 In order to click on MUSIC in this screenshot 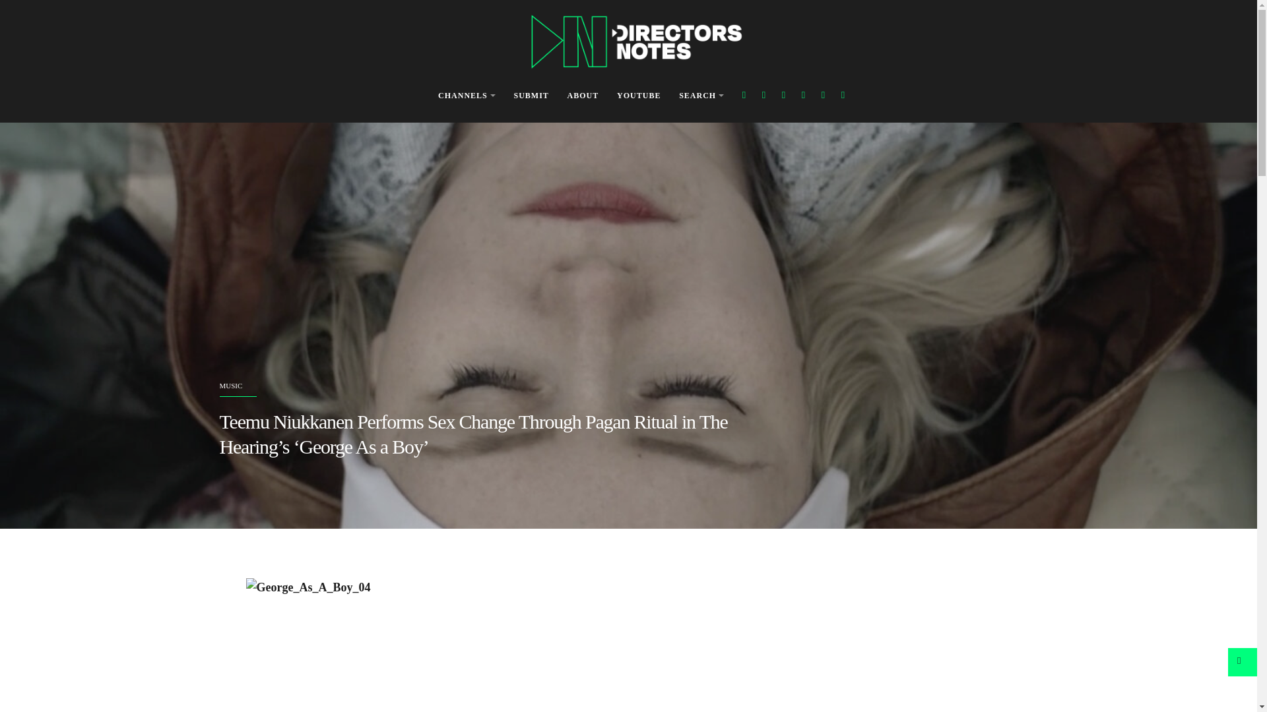, I will do `click(230, 385)`.